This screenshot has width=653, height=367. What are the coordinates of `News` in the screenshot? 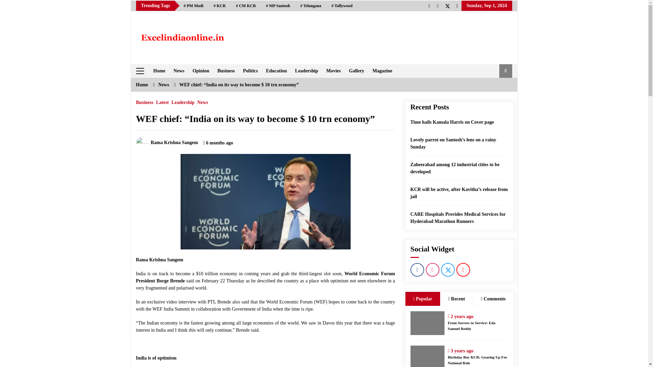 It's located at (163, 85).